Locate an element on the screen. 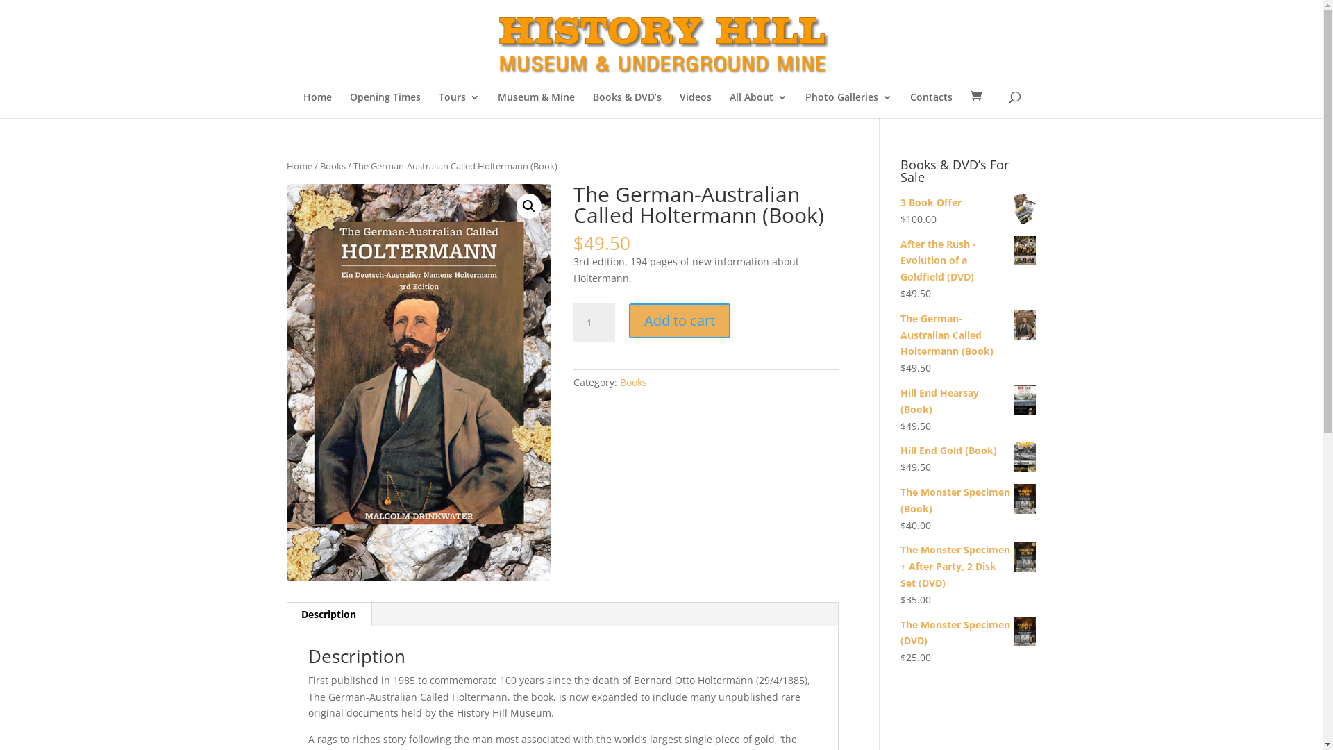  Home is located at coordinates (299, 166).